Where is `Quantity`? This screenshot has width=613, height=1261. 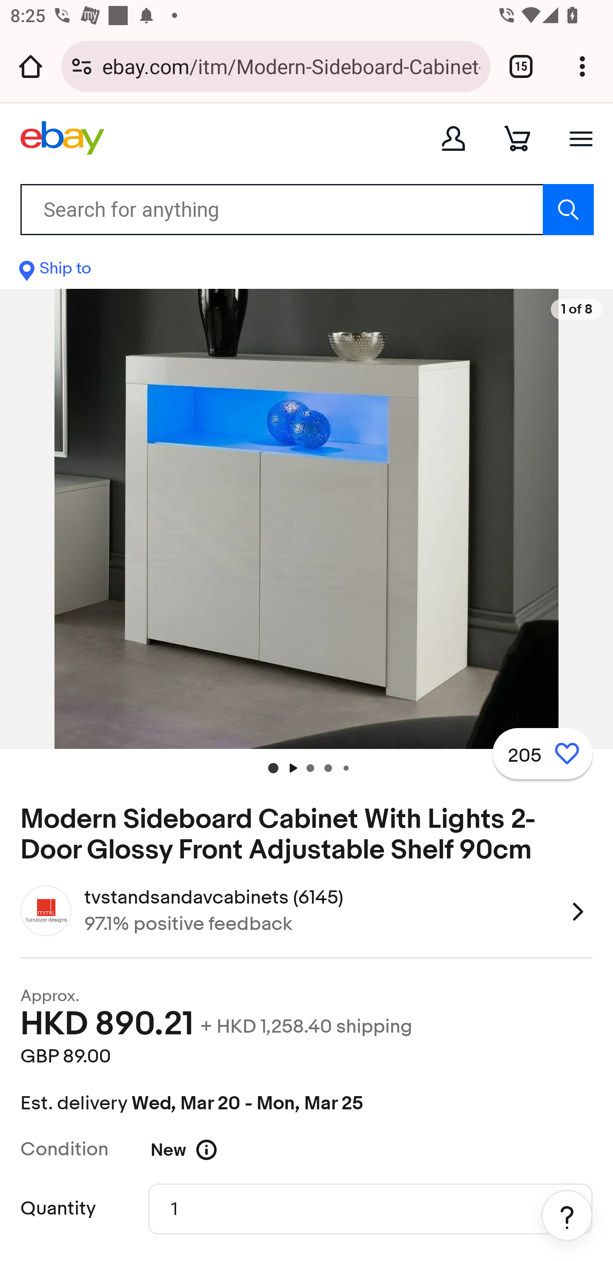
Quantity is located at coordinates (370, 1208).